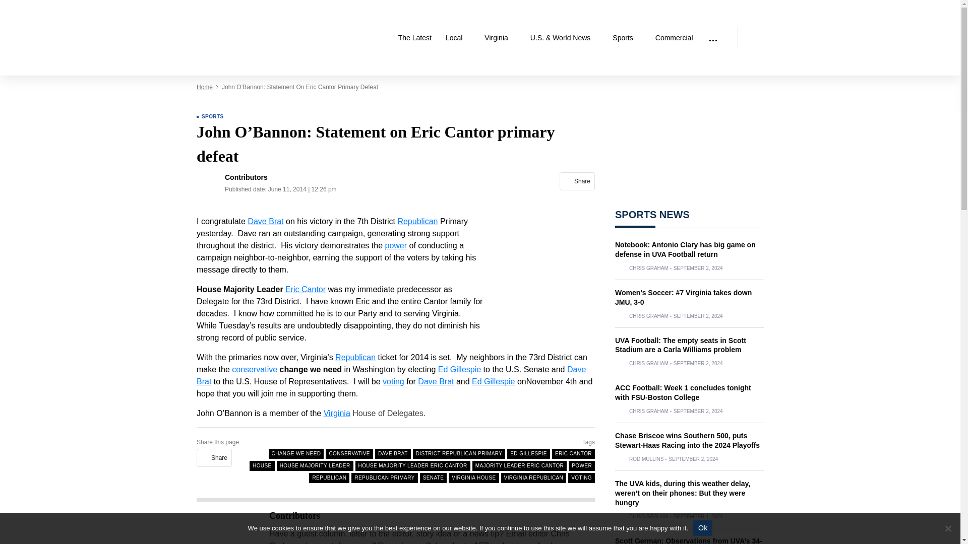  What do you see at coordinates (265, 221) in the screenshot?
I see `View all articles about Dave Brat here` at bounding box center [265, 221].